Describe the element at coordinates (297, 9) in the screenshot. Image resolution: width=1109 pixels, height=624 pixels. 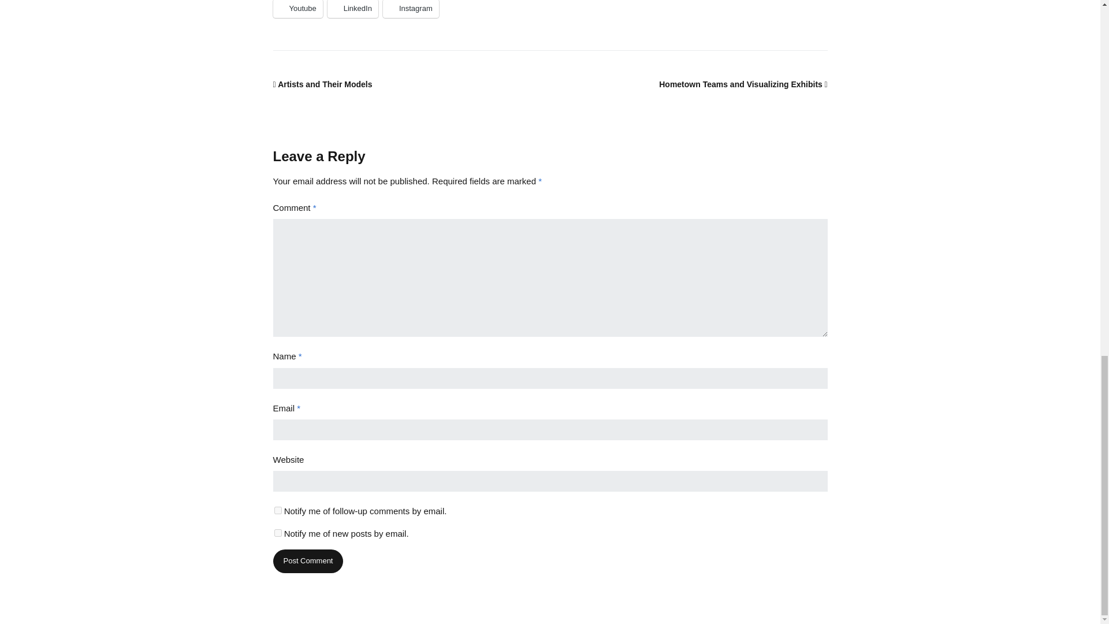
I see `Click to share on Youtube` at that location.